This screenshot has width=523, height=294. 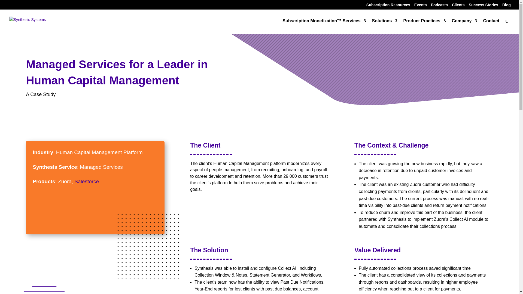 I want to click on Clients, so click(x=458, y=6).